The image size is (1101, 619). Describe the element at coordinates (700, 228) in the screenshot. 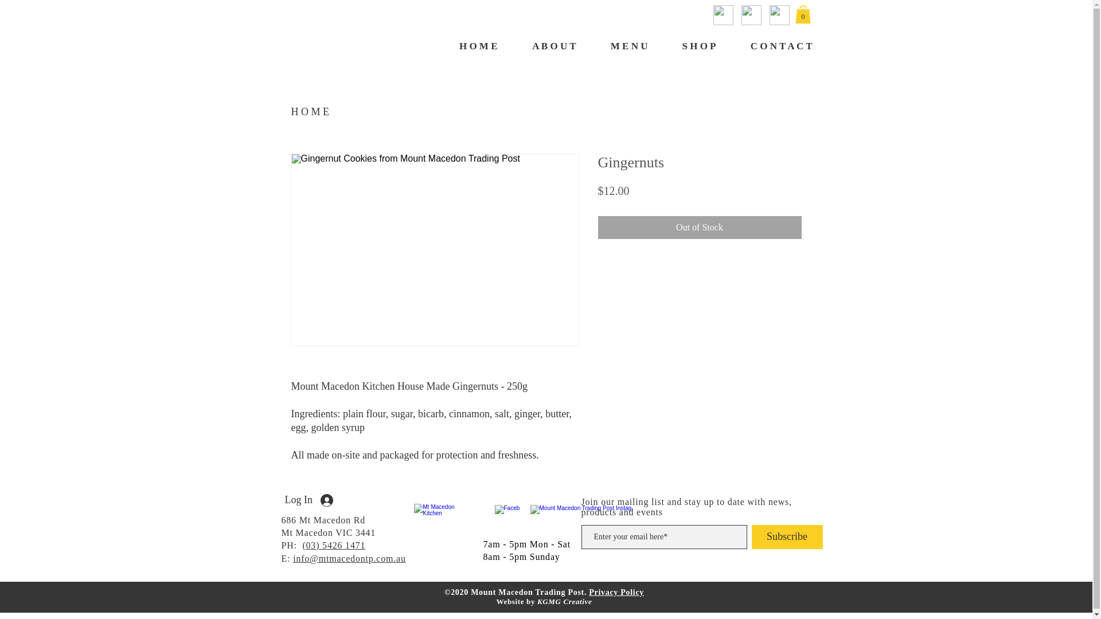

I see `Out of Stock` at that location.